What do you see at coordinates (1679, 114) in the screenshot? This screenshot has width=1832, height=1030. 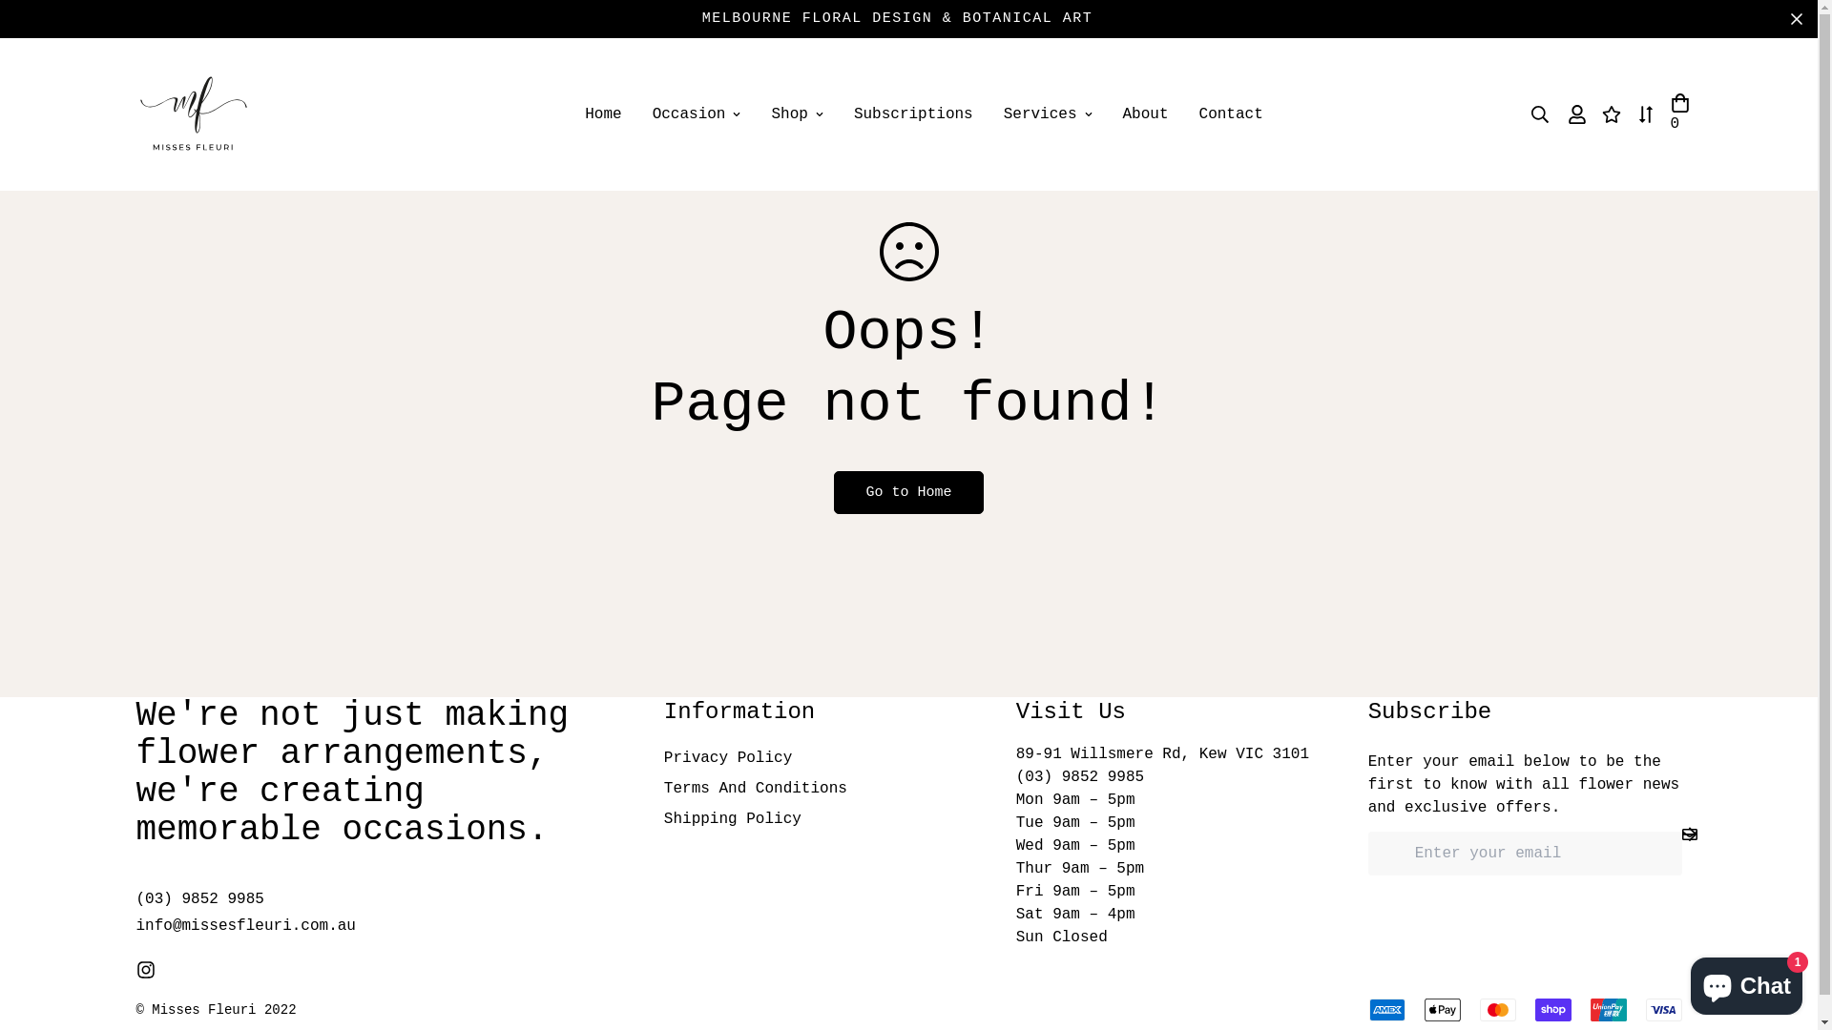 I see `0` at bounding box center [1679, 114].